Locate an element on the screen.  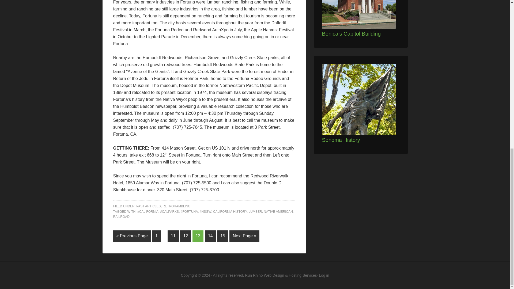
Log in is located at coordinates (324, 275).